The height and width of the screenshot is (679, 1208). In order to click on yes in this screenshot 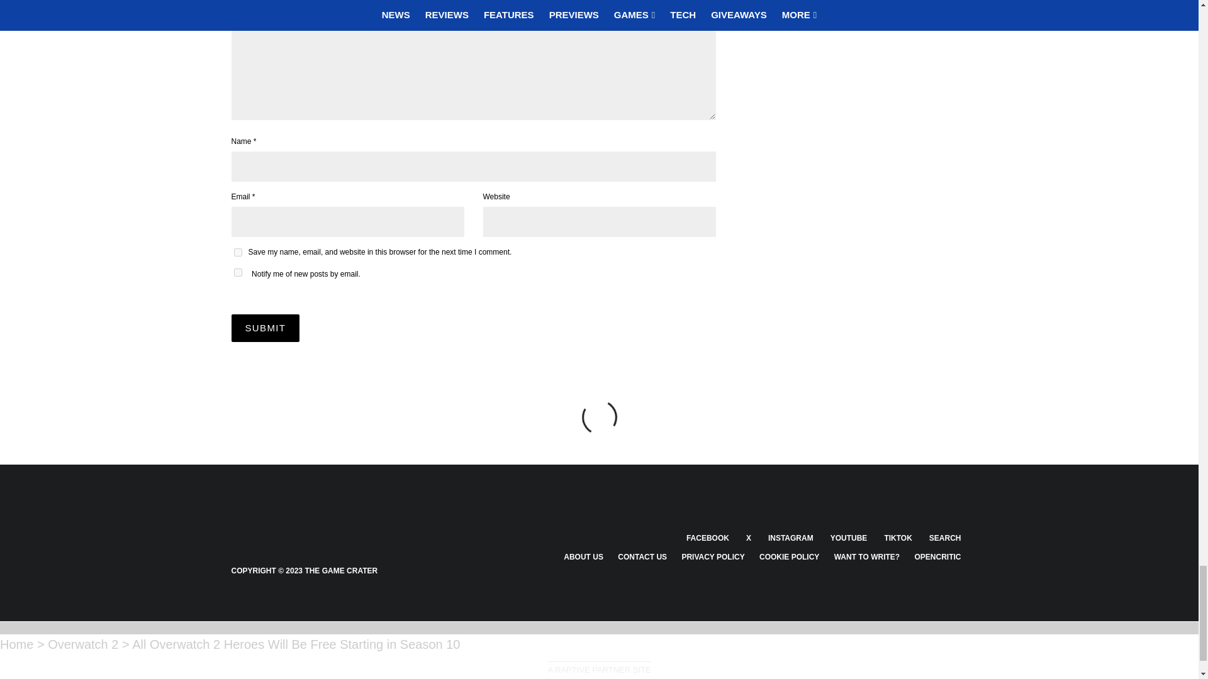, I will do `click(238, 253)`.